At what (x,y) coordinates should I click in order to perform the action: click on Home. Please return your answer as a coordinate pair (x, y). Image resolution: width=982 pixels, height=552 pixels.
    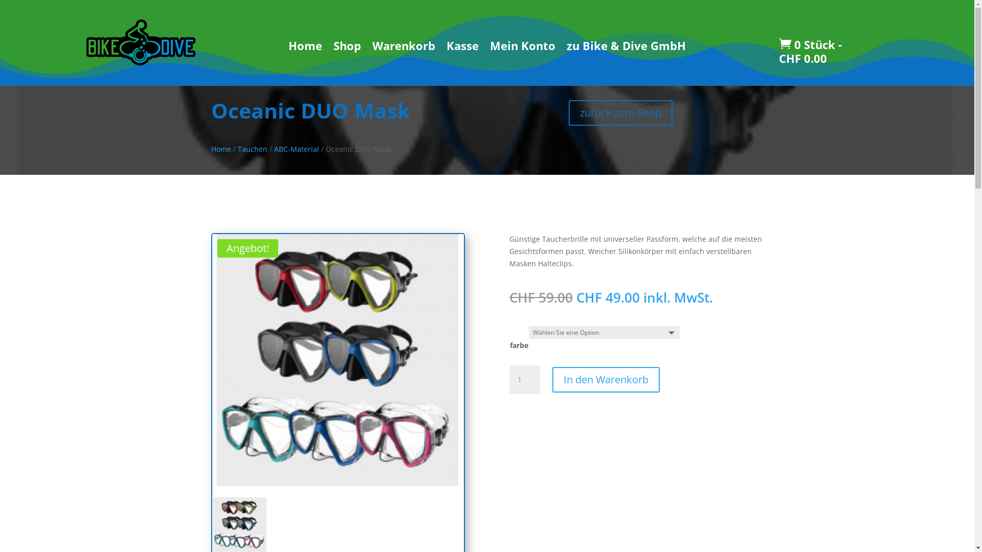
    Looking at the image, I should click on (305, 48).